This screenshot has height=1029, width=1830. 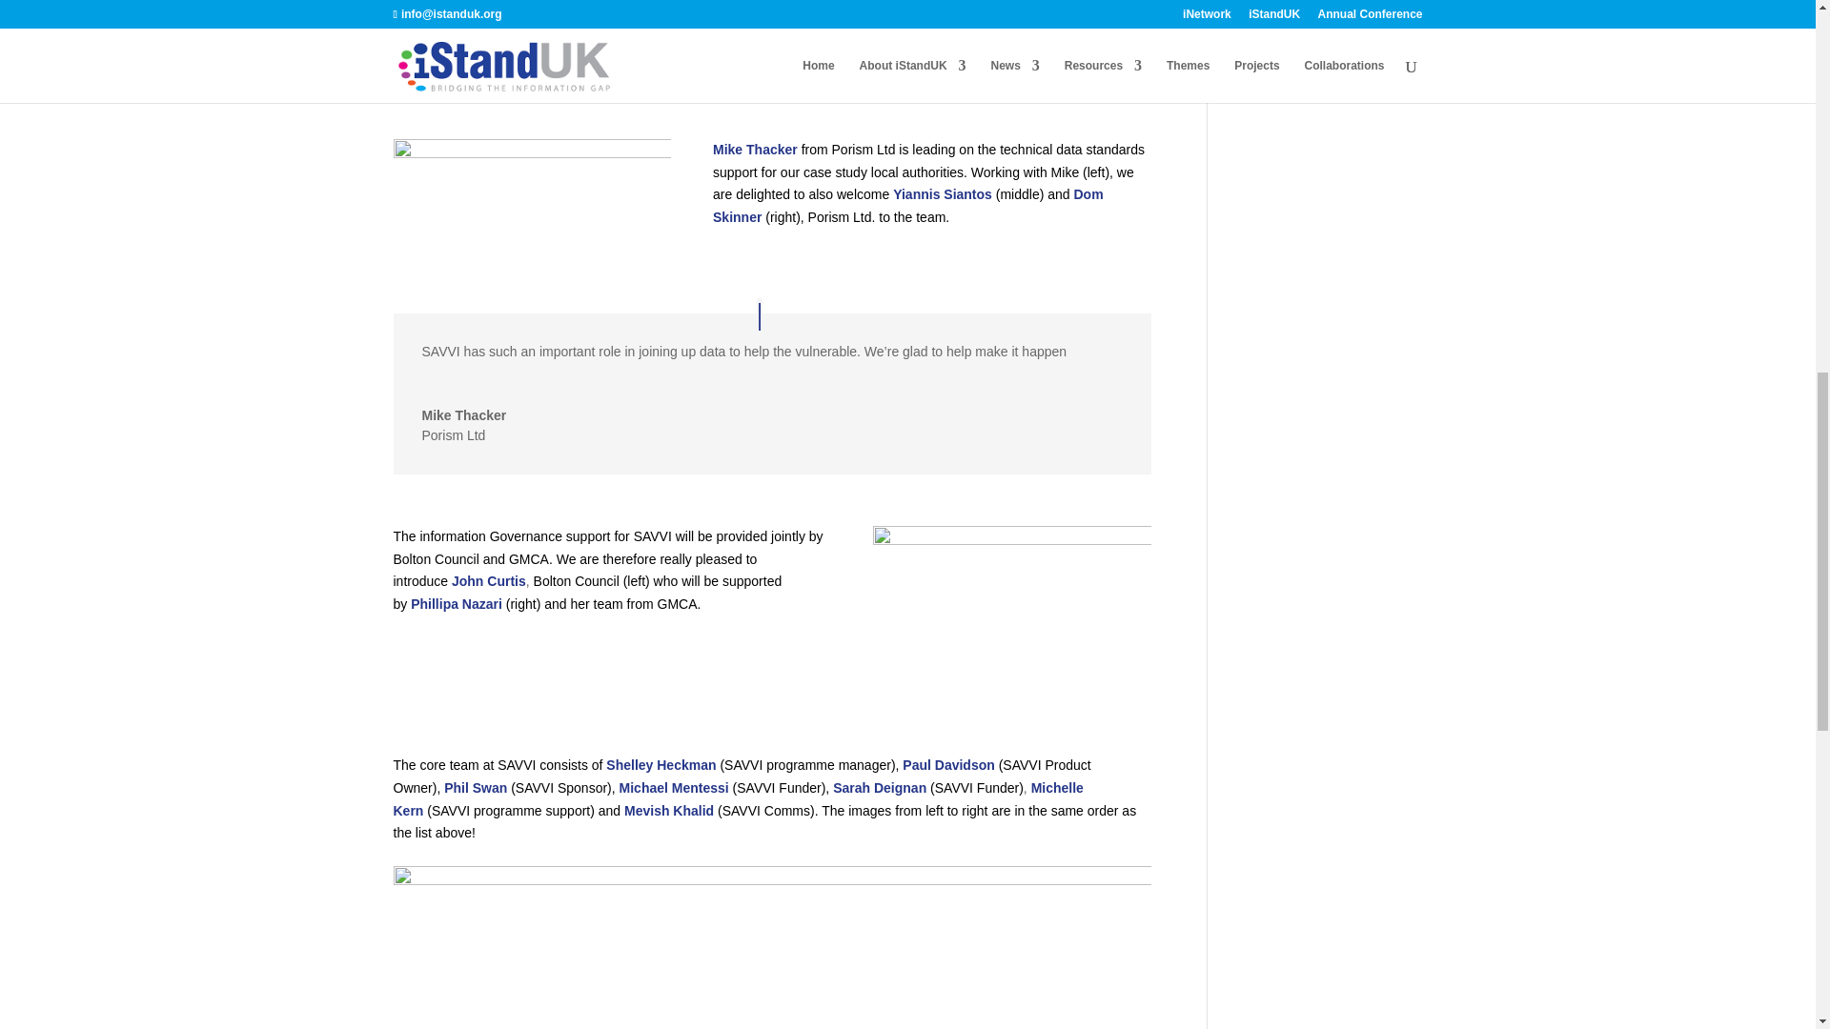 I want to click on SAVVI team, so click(x=772, y=917).